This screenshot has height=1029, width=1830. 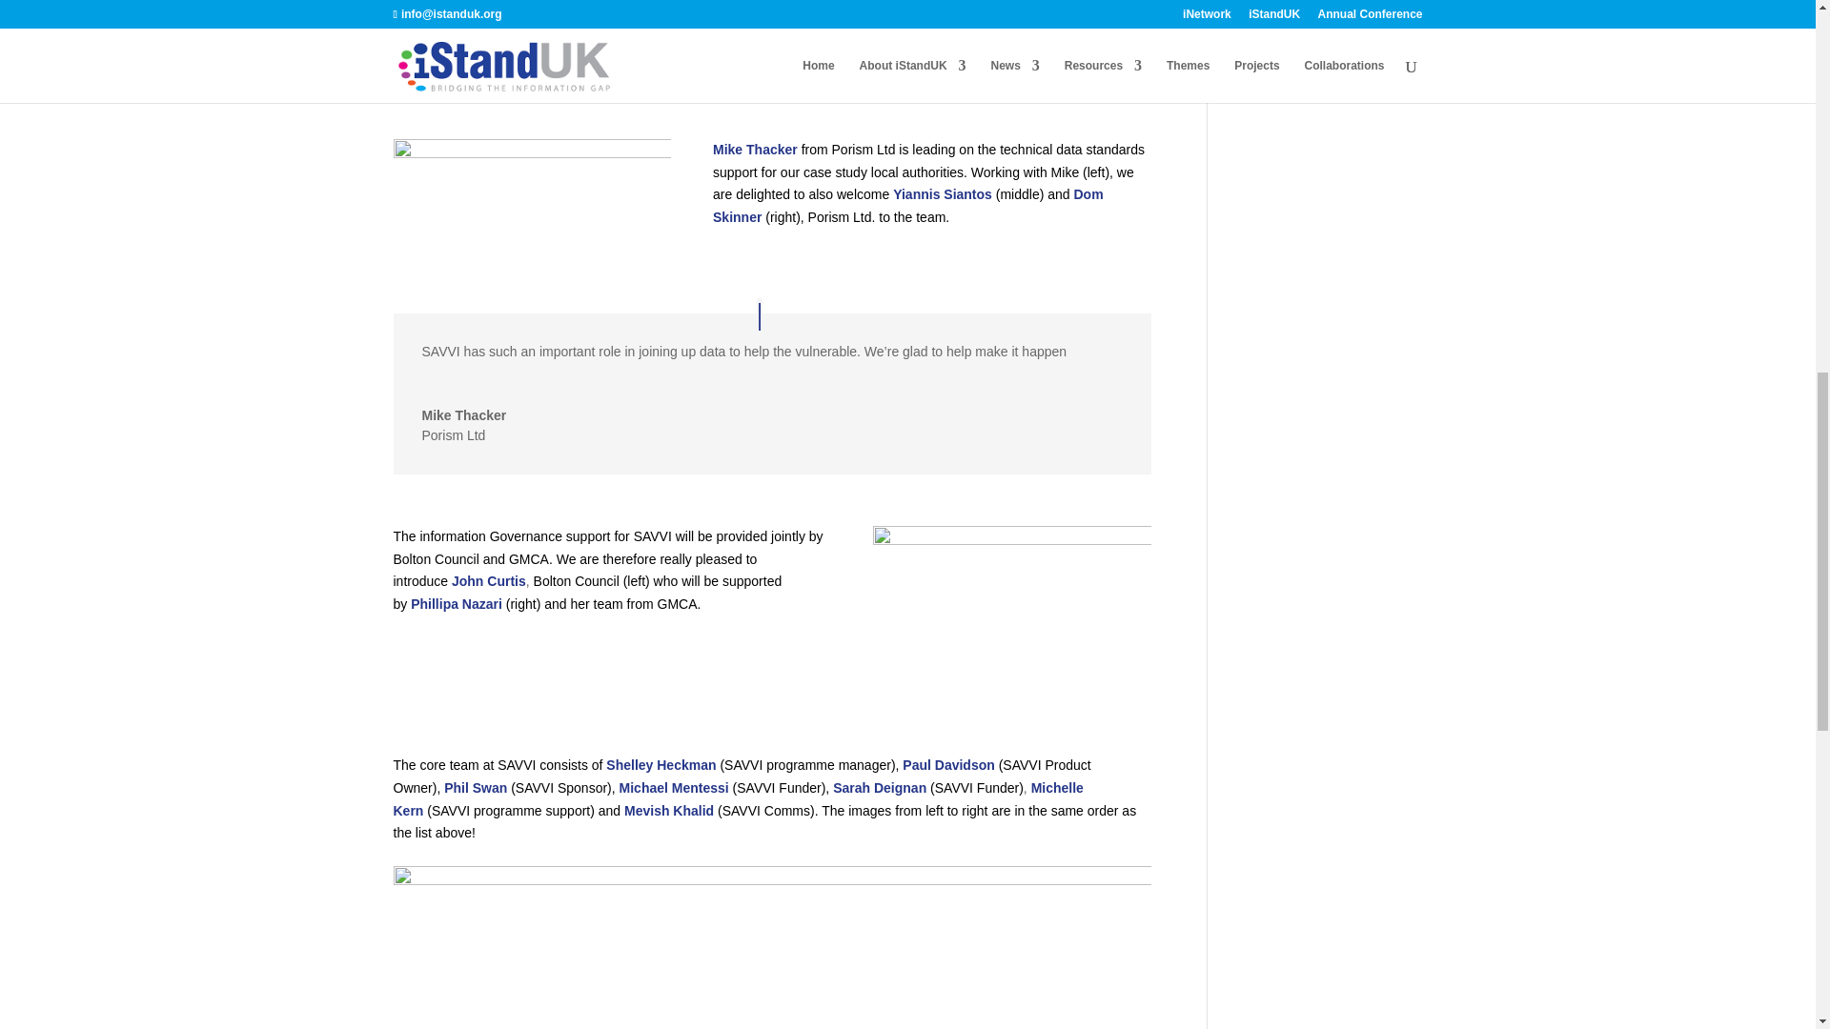 I want to click on SAVVI team, so click(x=772, y=917).